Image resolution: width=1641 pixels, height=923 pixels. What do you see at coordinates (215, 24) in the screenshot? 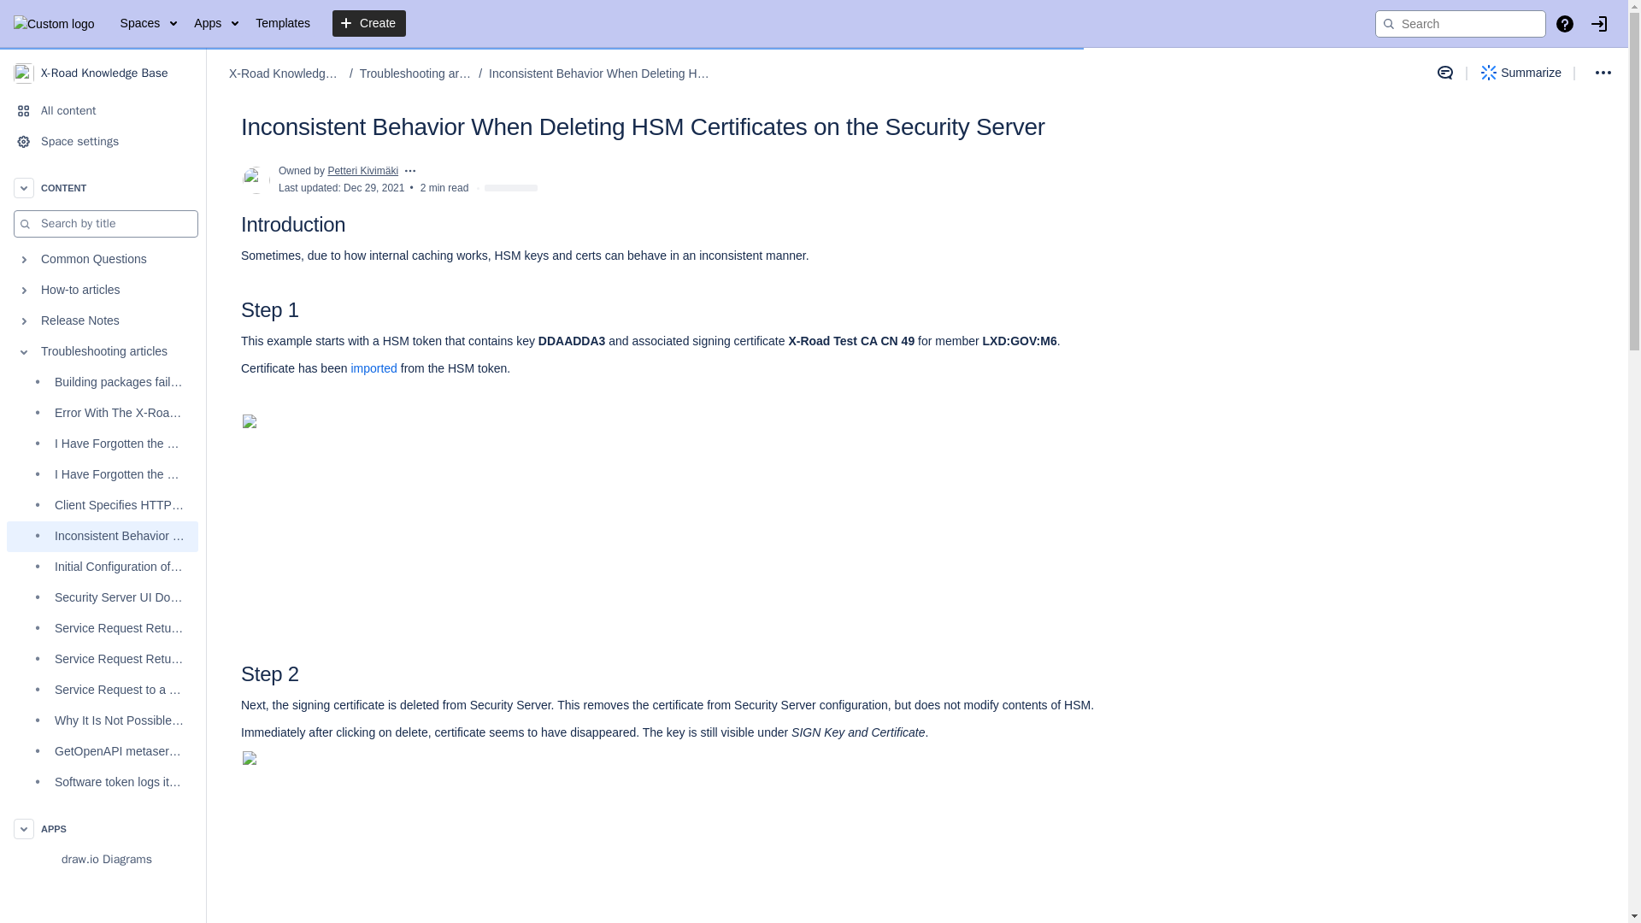
I see `Apps` at bounding box center [215, 24].